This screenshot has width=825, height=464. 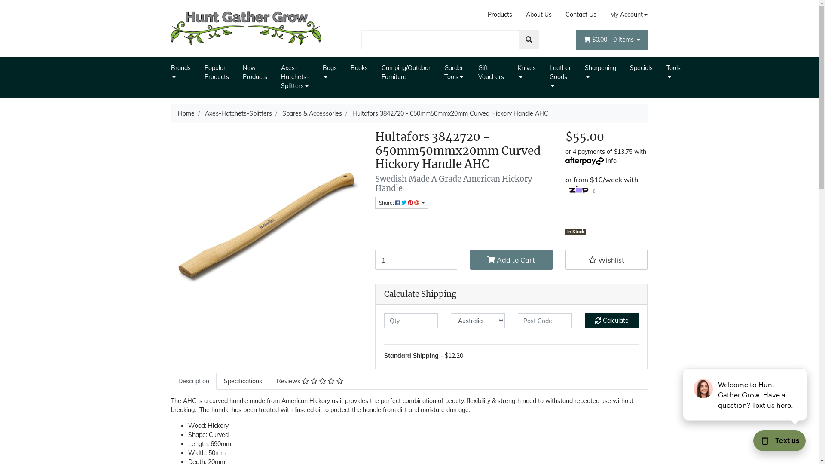 I want to click on Books, so click(x=359, y=68).